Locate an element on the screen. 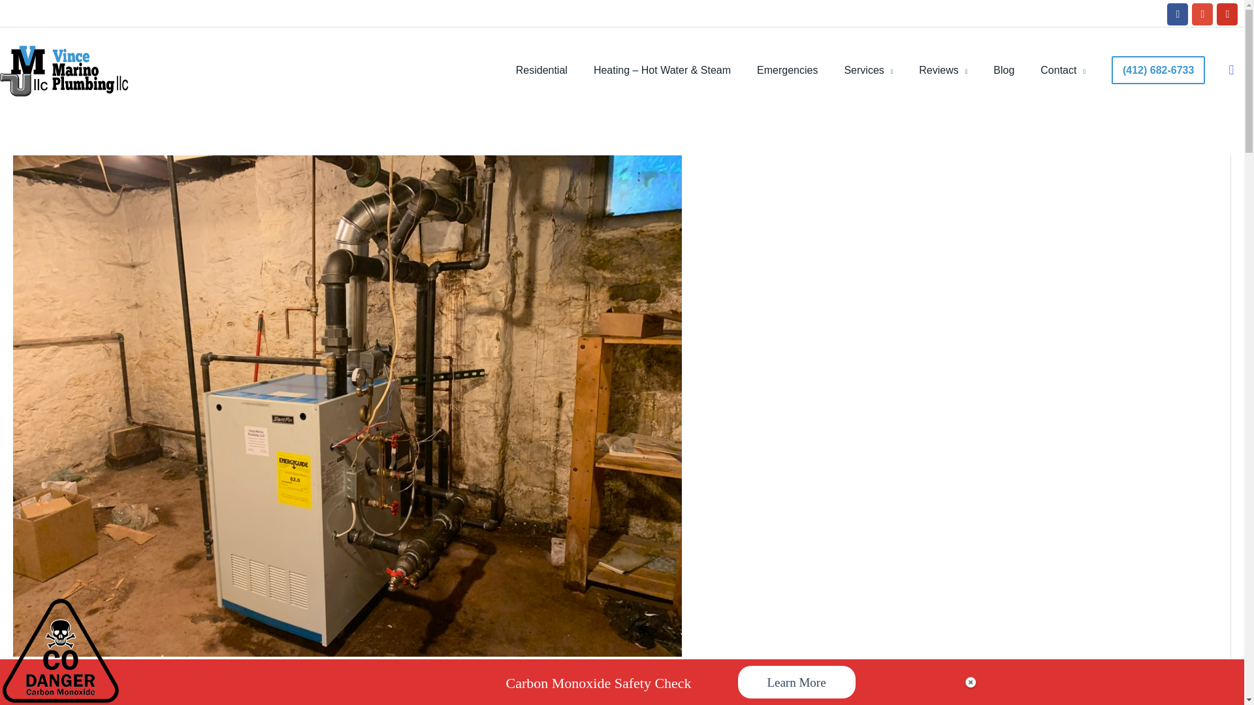  Blog is located at coordinates (1003, 70).